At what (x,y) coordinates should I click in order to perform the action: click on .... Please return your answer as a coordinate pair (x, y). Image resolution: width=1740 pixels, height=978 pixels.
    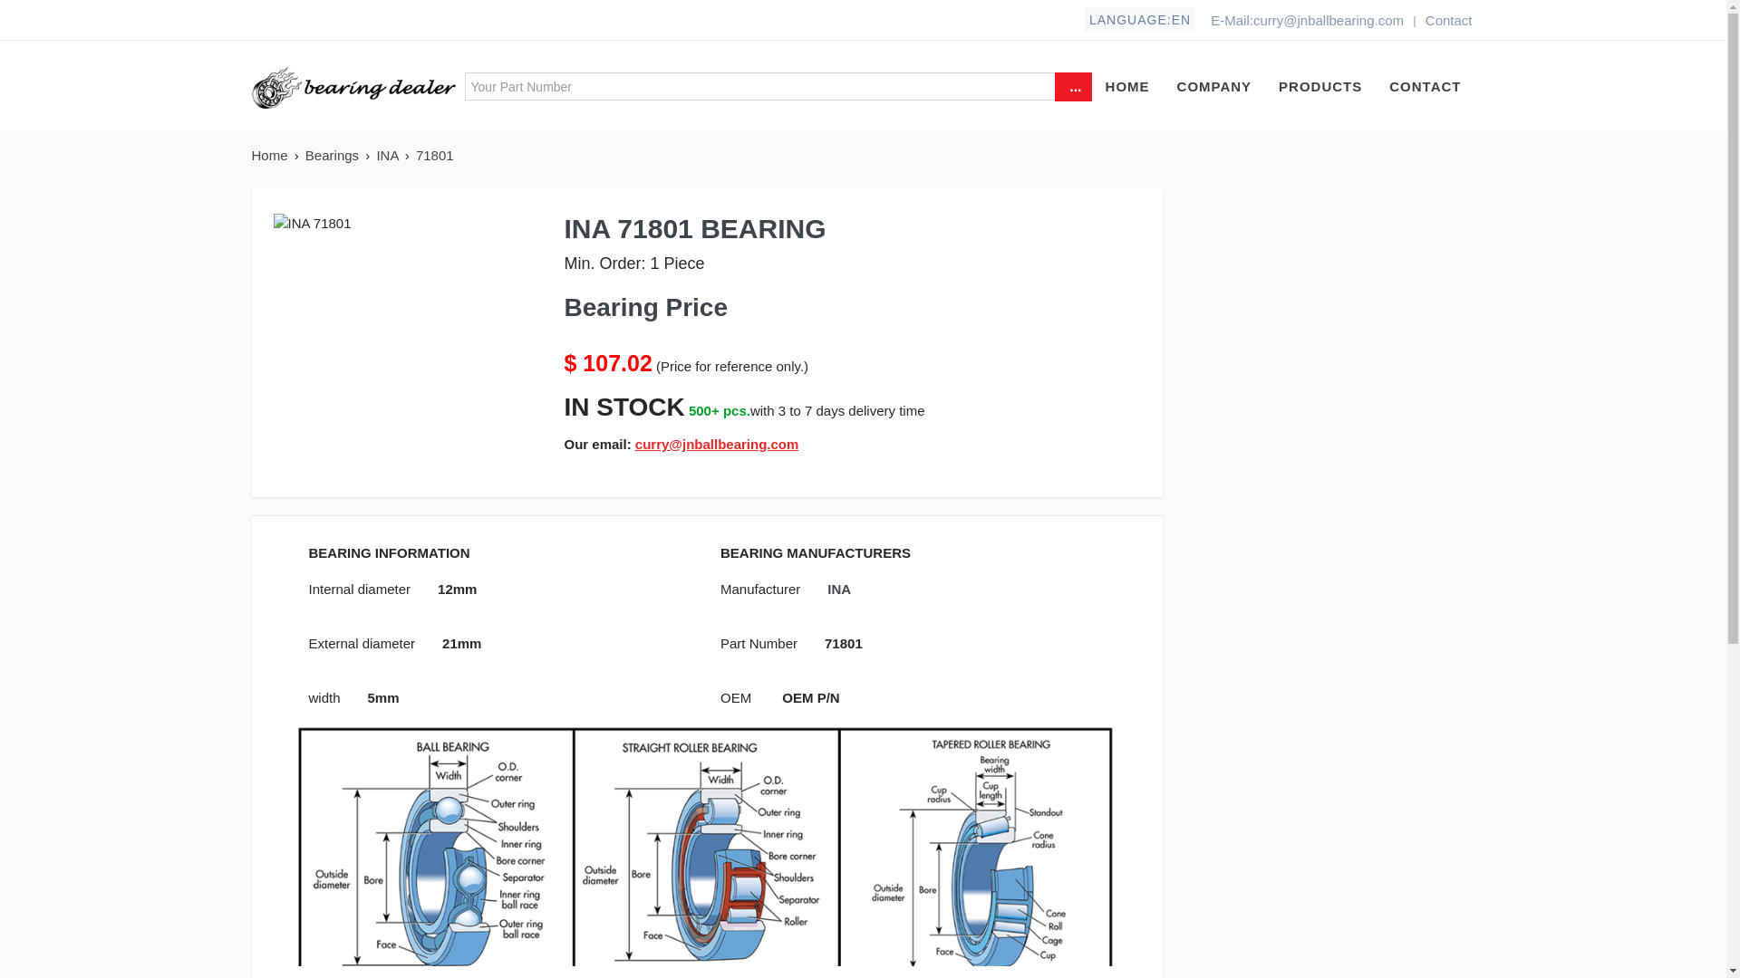
    Looking at the image, I should click on (1072, 87).